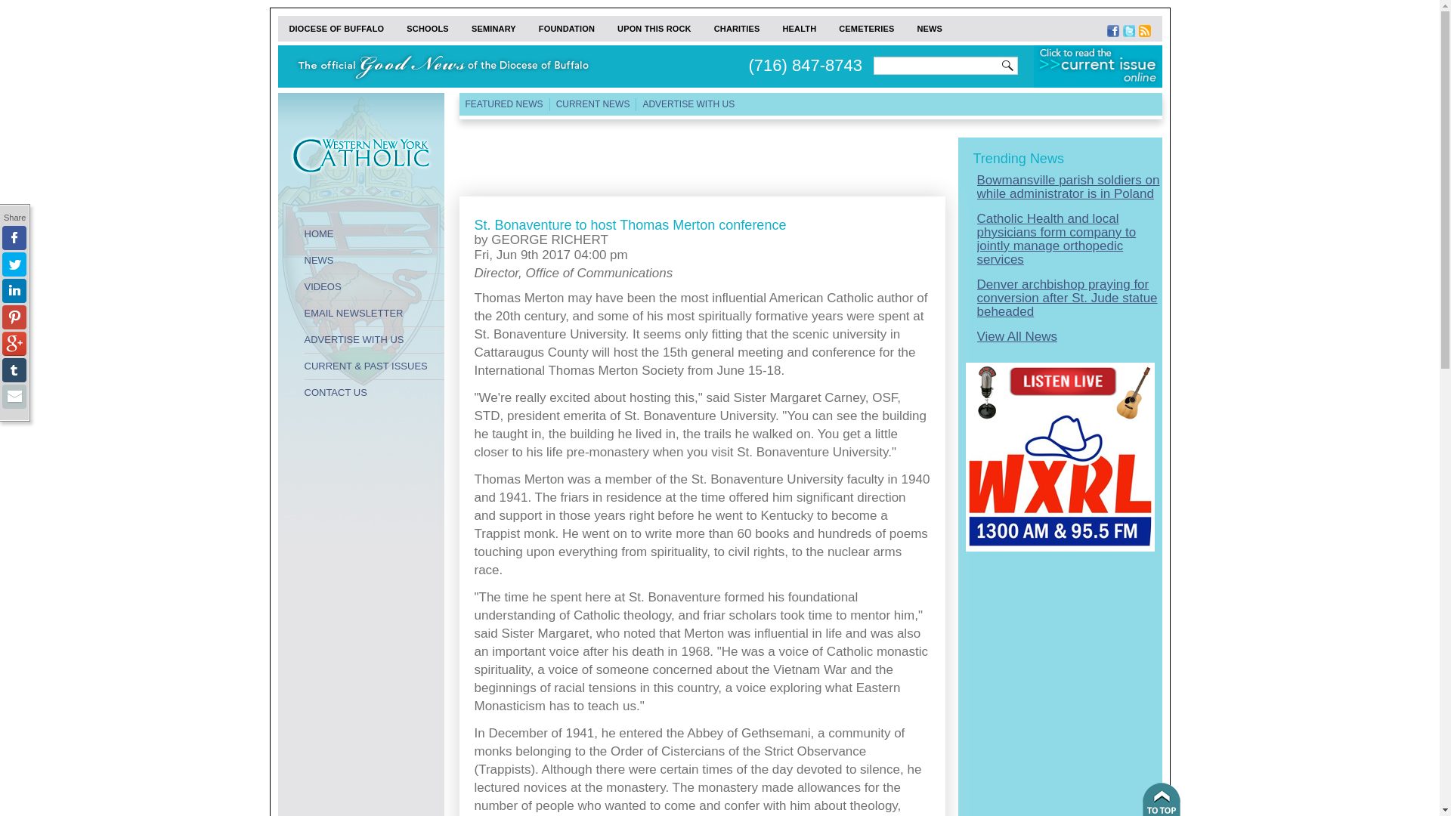  Describe the element at coordinates (866, 29) in the screenshot. I see `CEMETERIES` at that location.